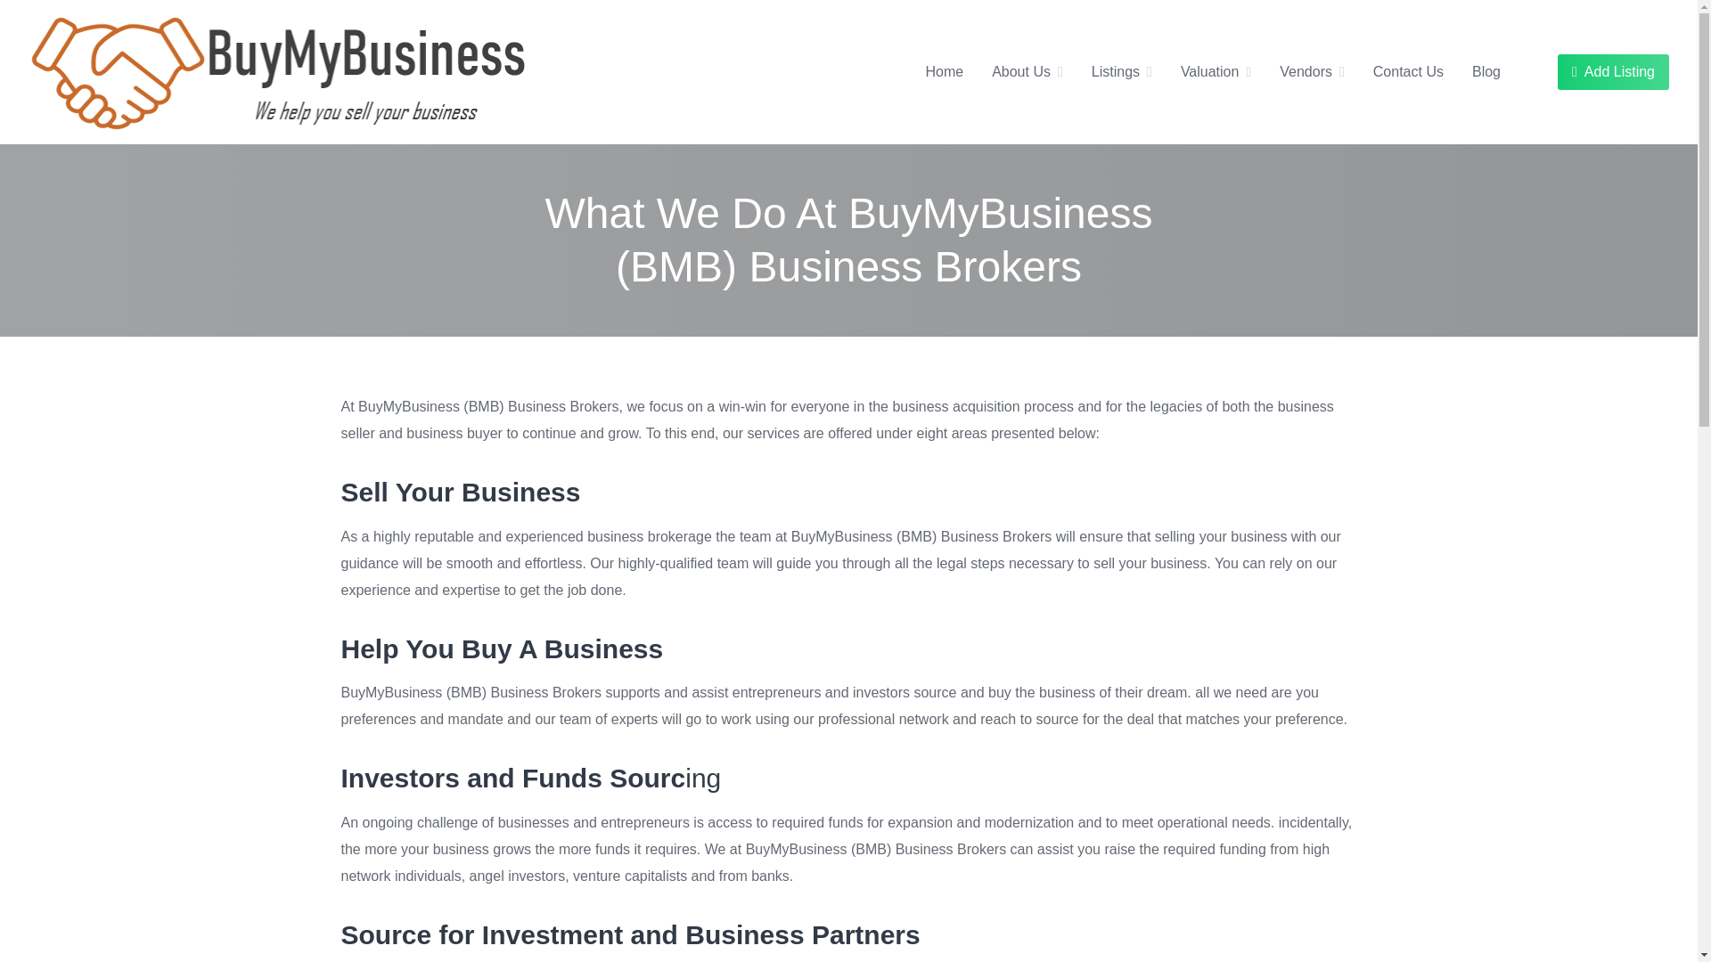 The image size is (1711, 962). What do you see at coordinates (1021, 71) in the screenshot?
I see `About Us` at bounding box center [1021, 71].